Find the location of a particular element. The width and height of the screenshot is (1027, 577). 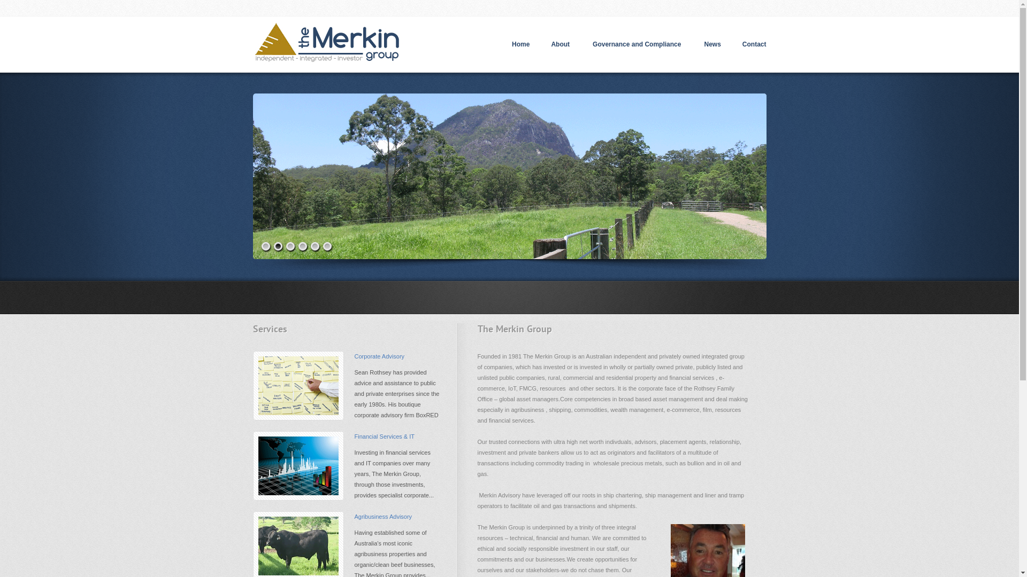

2 is located at coordinates (278, 248).